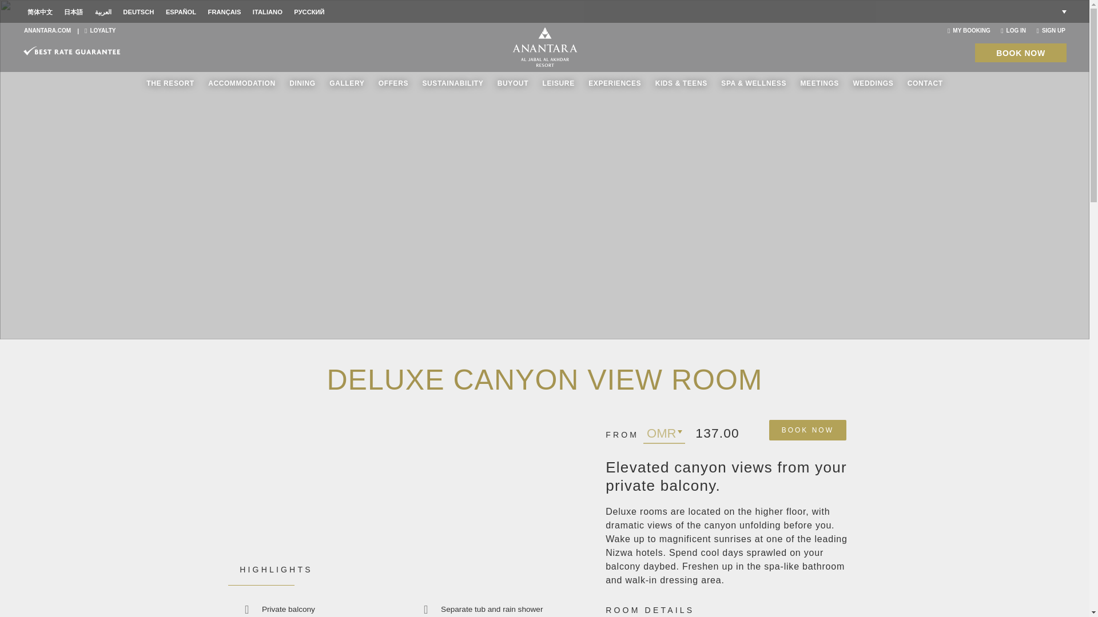  Describe the element at coordinates (47, 30) in the screenshot. I see `ANANTARA.COM` at that location.